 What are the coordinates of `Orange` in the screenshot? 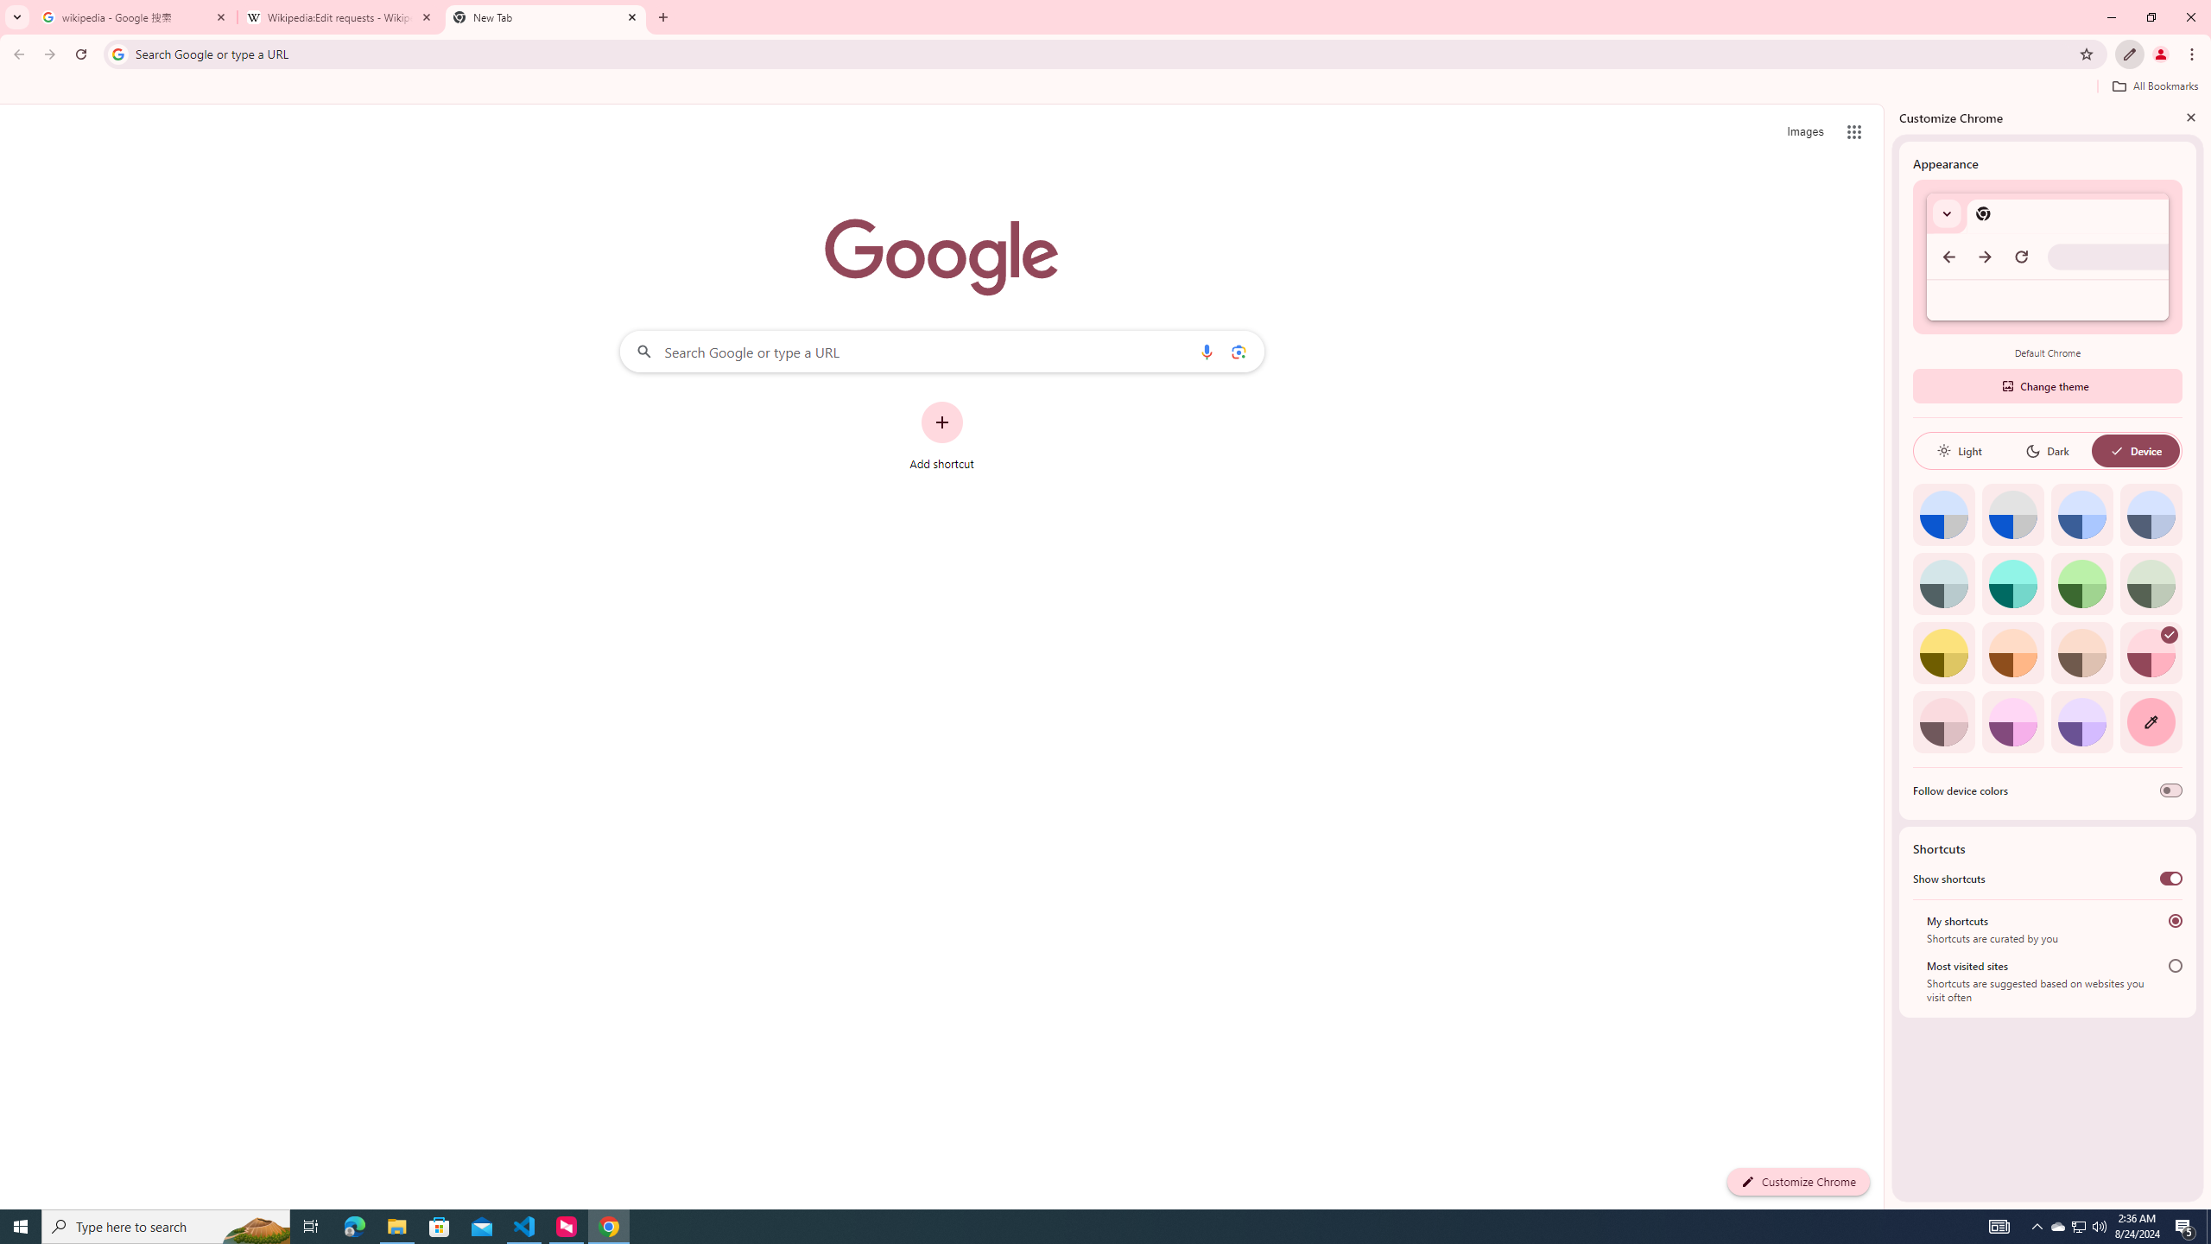 It's located at (2012, 653).